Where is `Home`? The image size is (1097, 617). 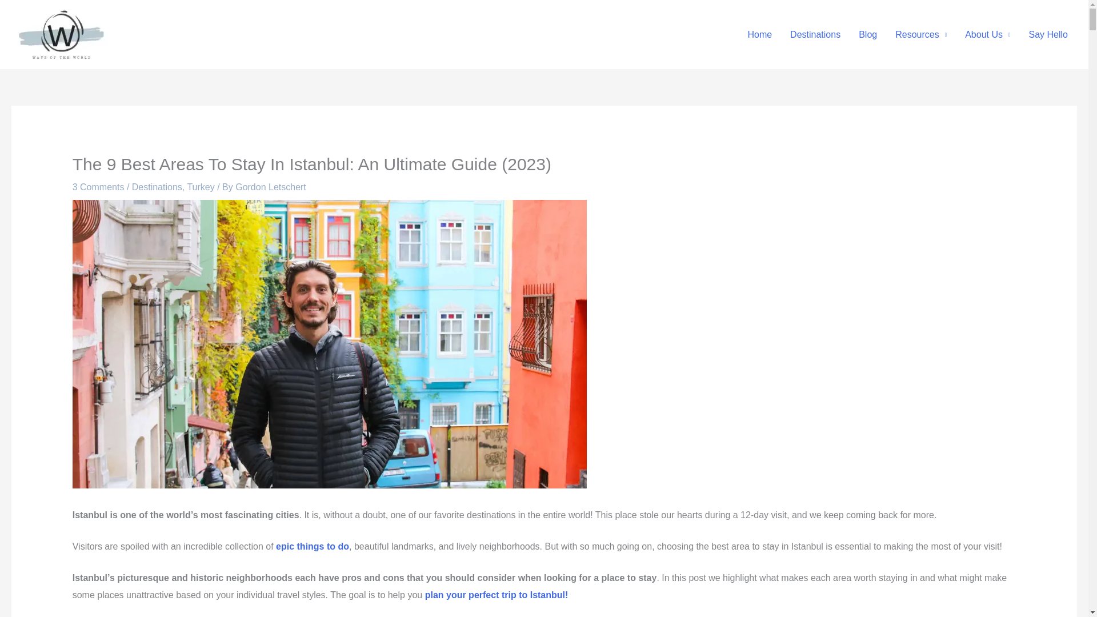 Home is located at coordinates (760, 34).